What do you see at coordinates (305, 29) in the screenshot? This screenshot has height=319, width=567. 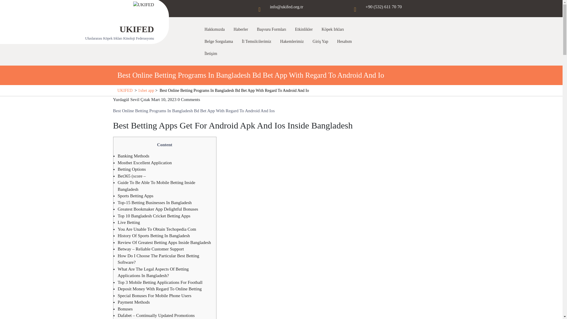 I see `Etkinlikler` at bounding box center [305, 29].